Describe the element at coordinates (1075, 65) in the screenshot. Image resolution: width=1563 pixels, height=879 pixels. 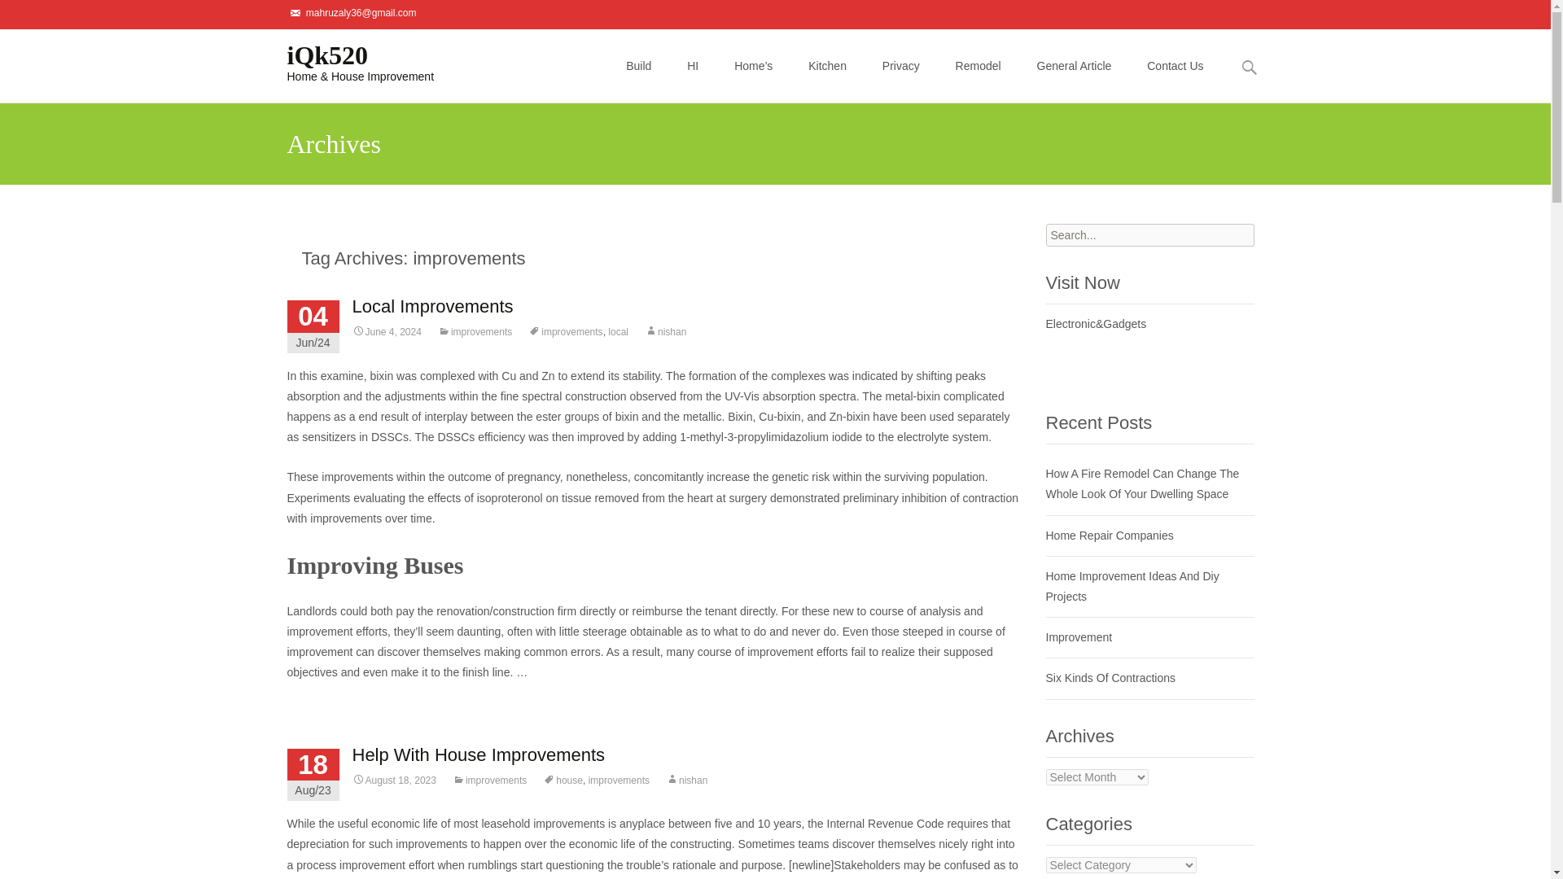
I see `General Article` at that location.